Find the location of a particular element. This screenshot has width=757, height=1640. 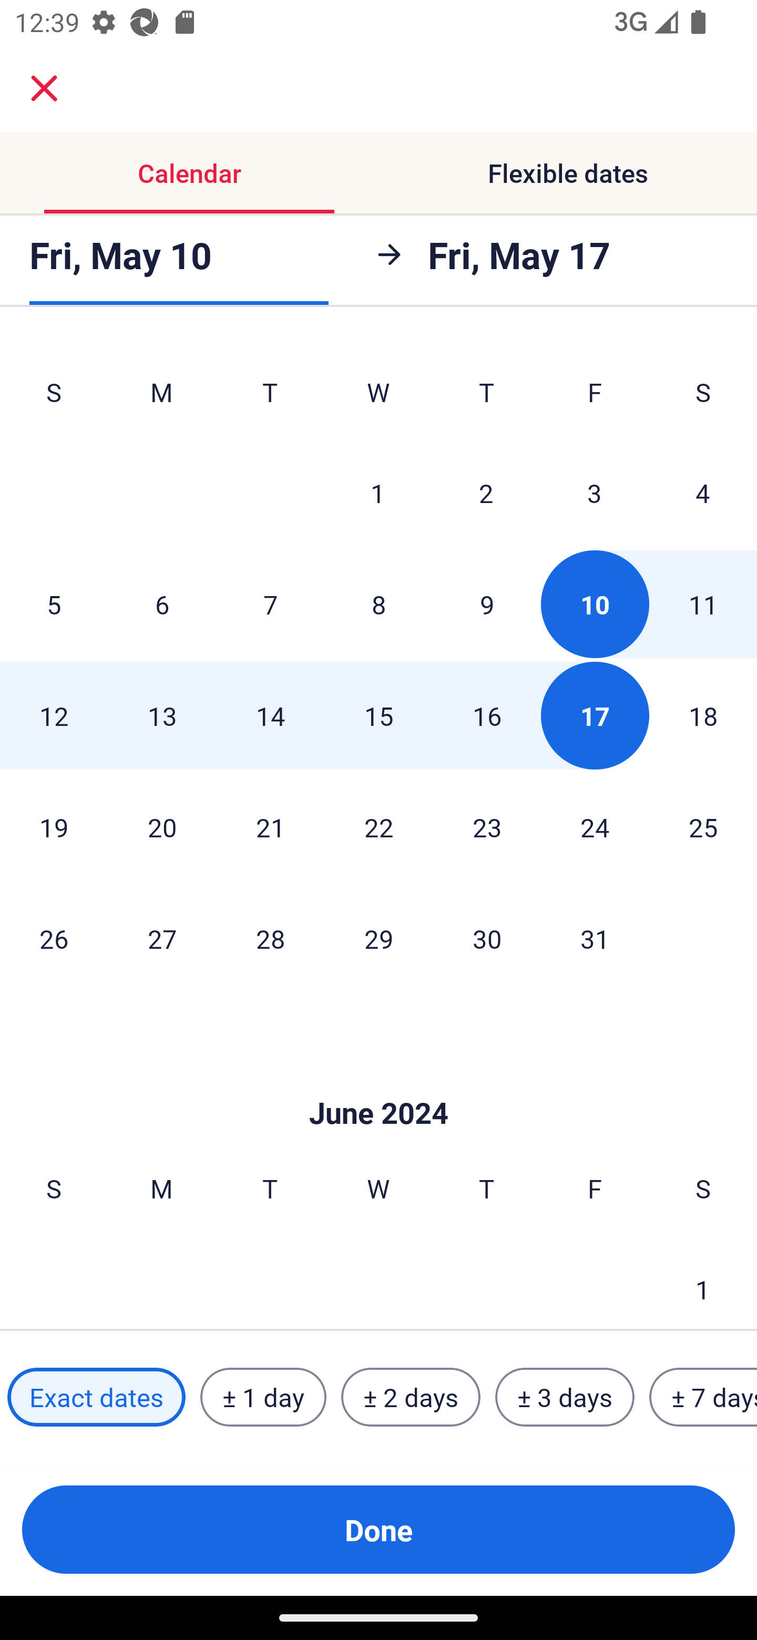

± 3 days is located at coordinates (565, 1397).